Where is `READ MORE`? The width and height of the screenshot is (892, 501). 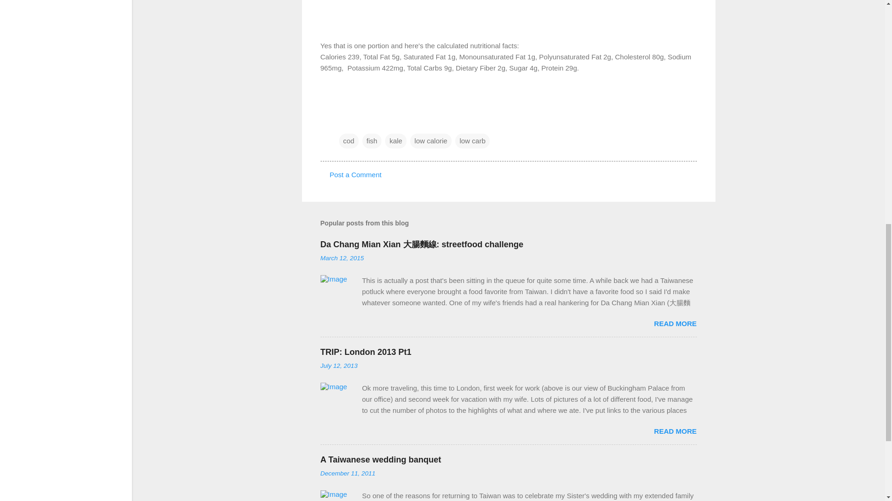 READ MORE is located at coordinates (675, 431).